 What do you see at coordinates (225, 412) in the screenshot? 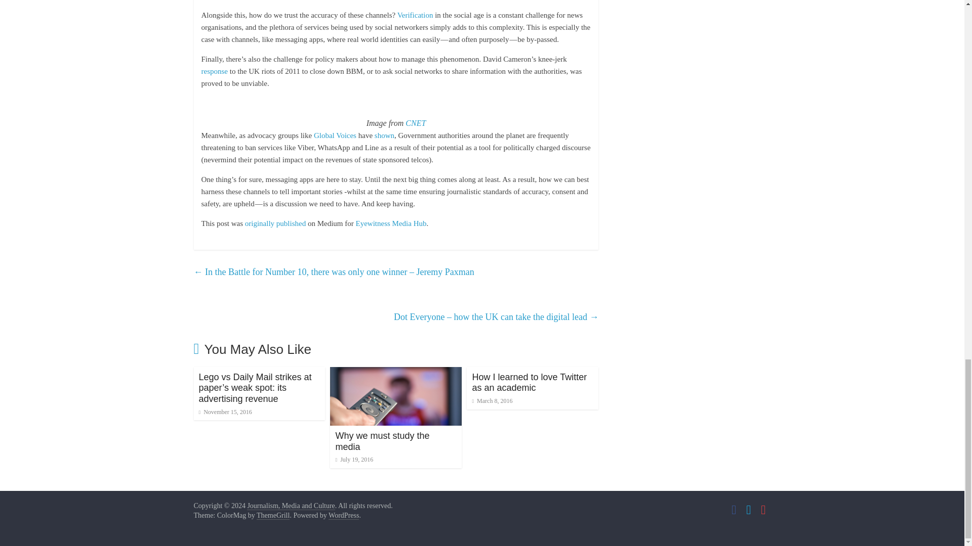
I see `8:25 am` at bounding box center [225, 412].